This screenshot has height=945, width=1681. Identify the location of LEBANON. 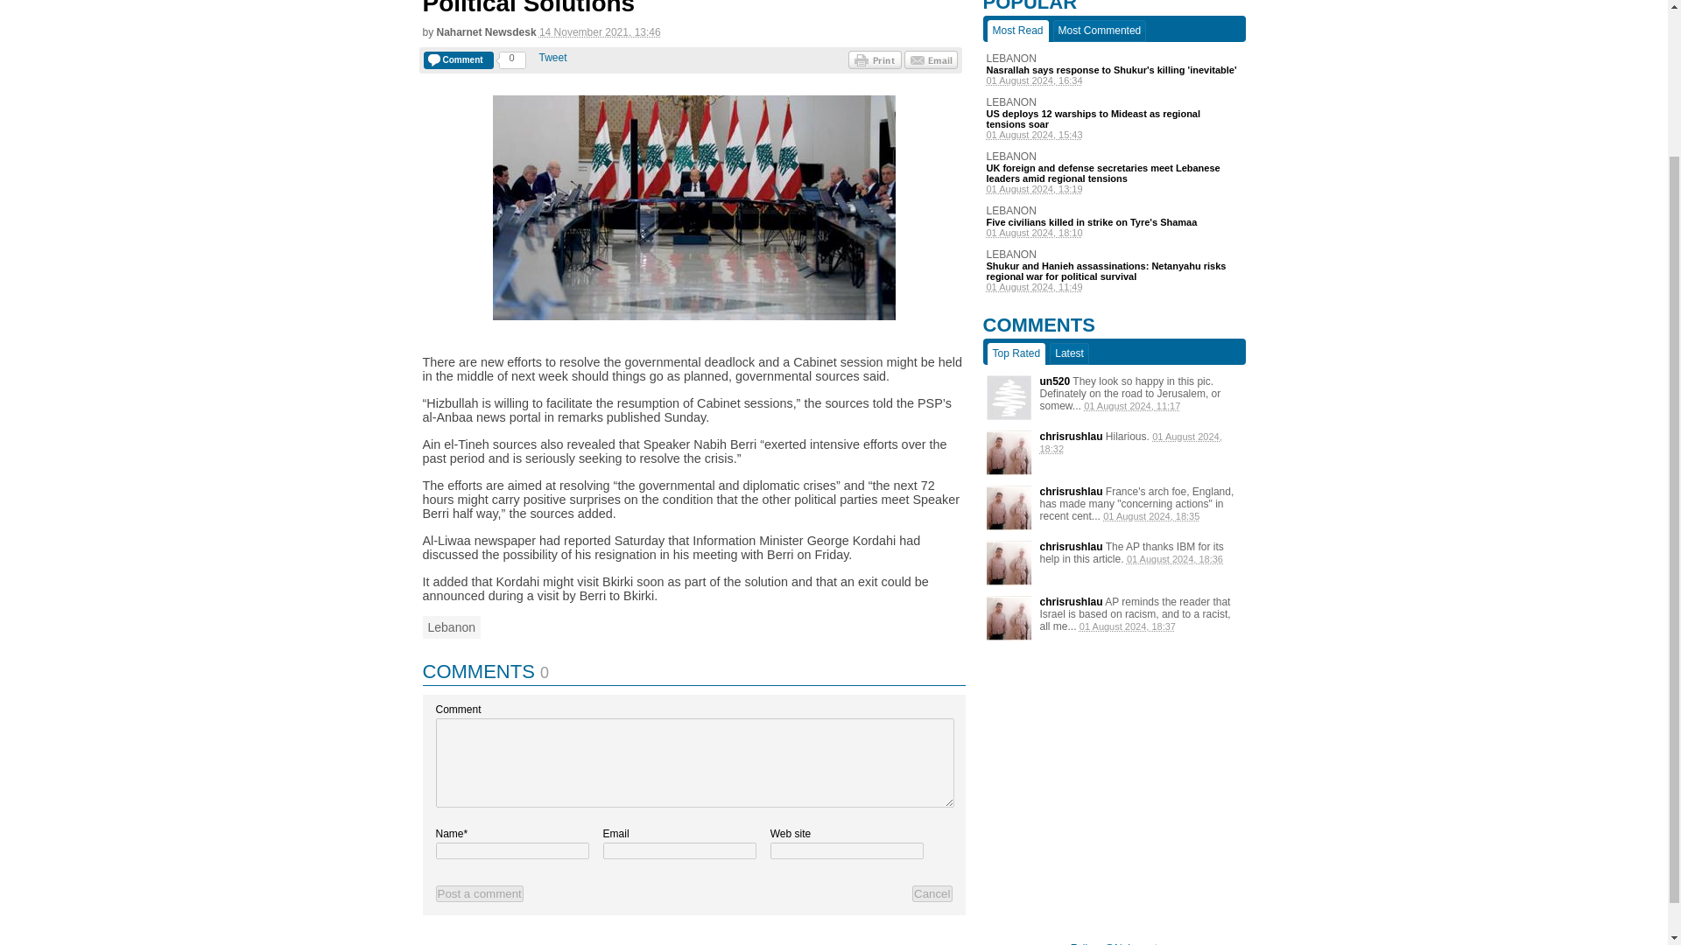
(1114, 255).